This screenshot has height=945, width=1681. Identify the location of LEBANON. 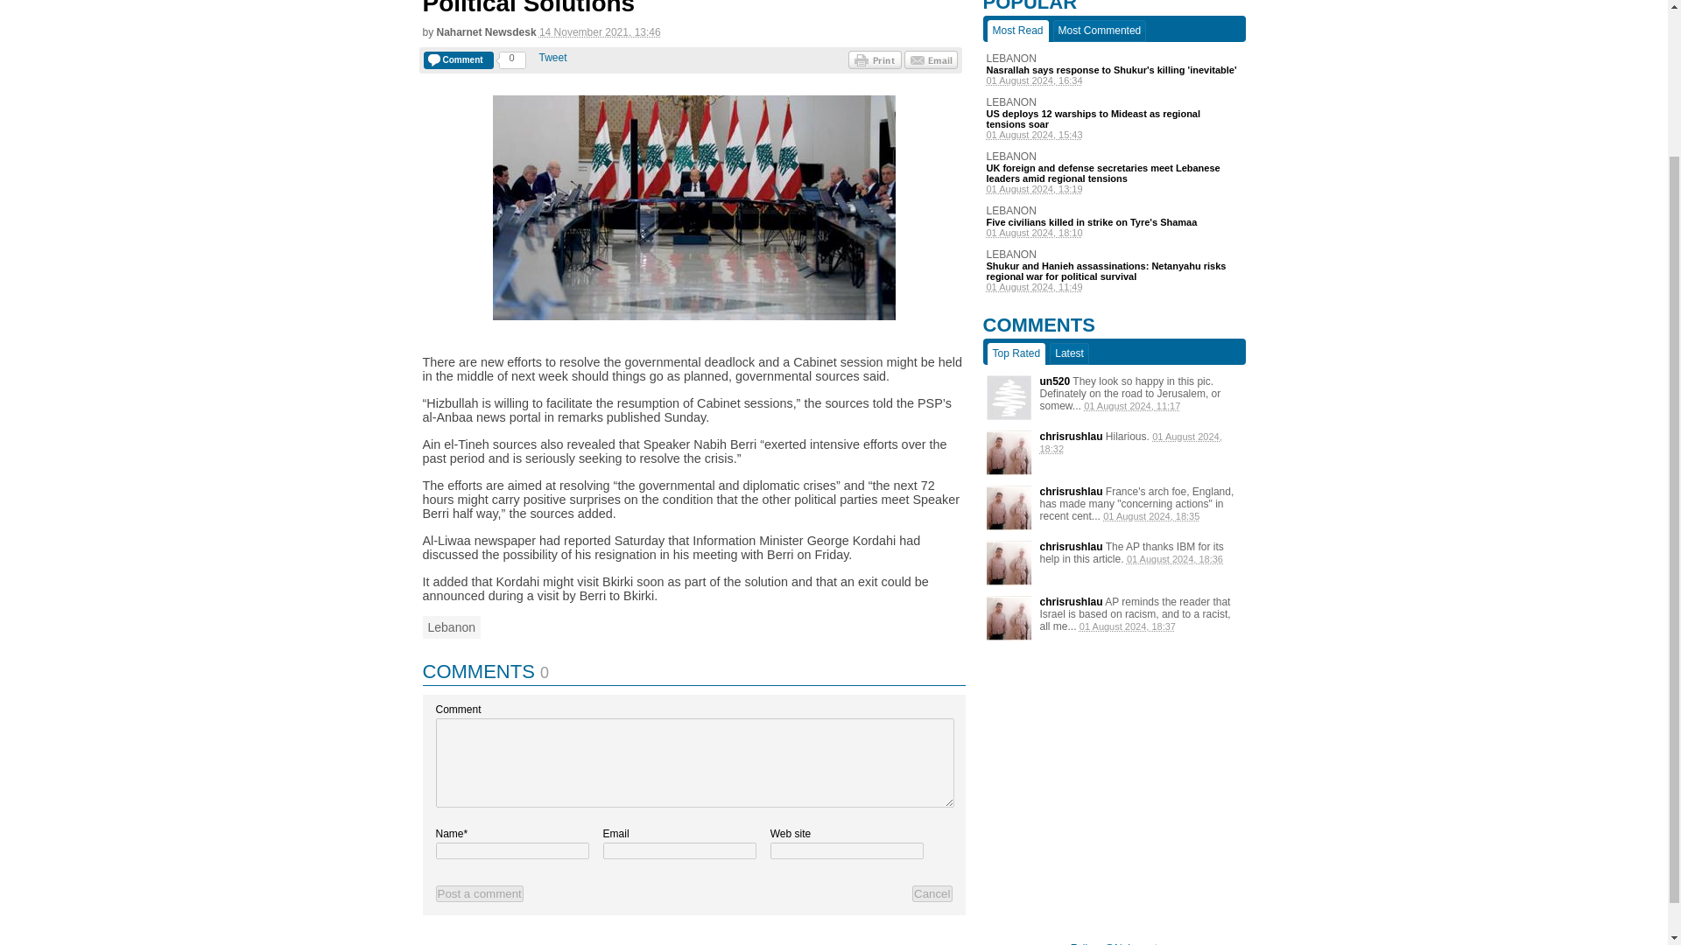
(1114, 255).